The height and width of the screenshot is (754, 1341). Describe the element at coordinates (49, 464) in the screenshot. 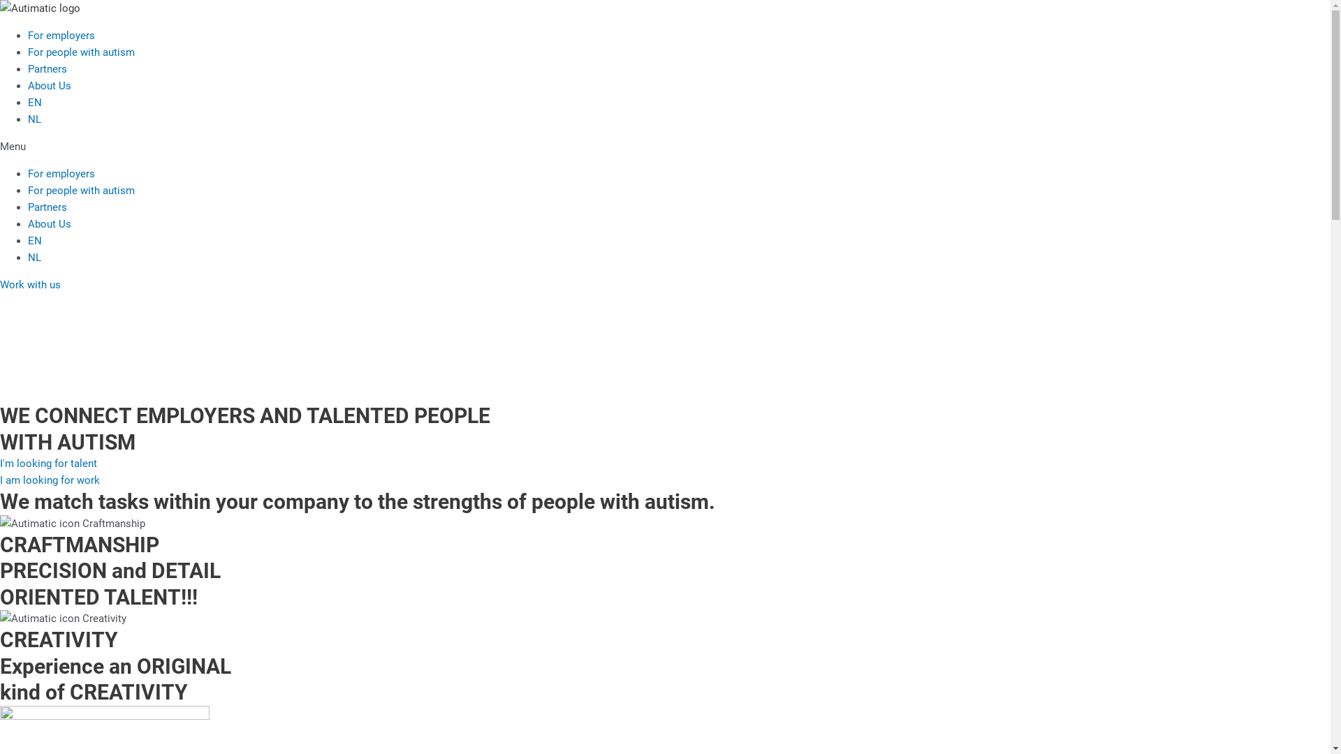

I see `I'm looking for talent` at that location.